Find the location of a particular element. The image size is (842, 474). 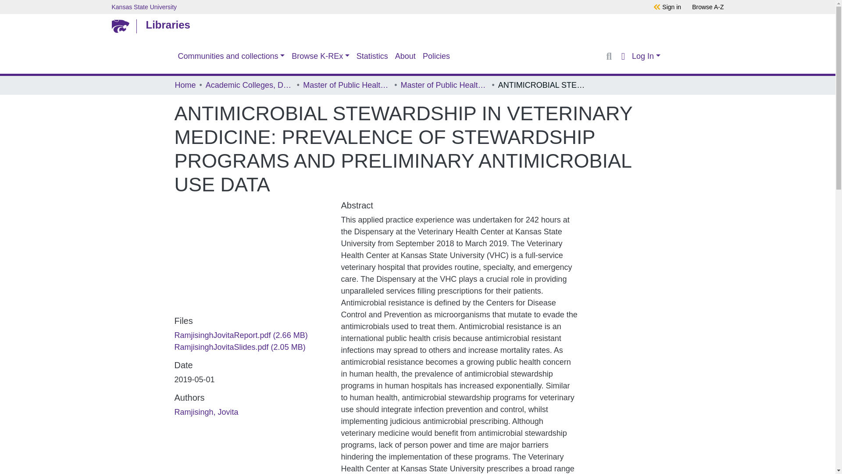

Statistics is located at coordinates (372, 56).